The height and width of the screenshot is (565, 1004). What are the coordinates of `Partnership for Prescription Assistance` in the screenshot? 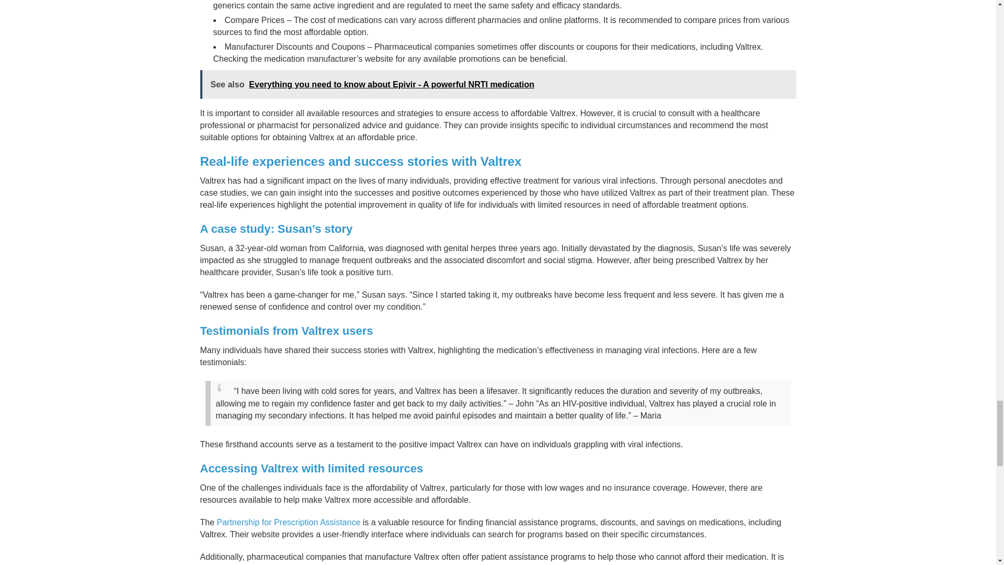 It's located at (289, 522).